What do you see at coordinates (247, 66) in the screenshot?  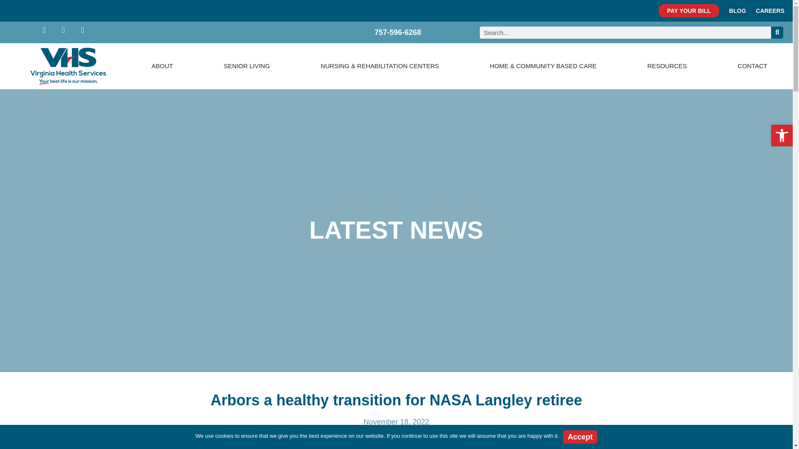 I see `SENIOR LIVING` at bounding box center [247, 66].